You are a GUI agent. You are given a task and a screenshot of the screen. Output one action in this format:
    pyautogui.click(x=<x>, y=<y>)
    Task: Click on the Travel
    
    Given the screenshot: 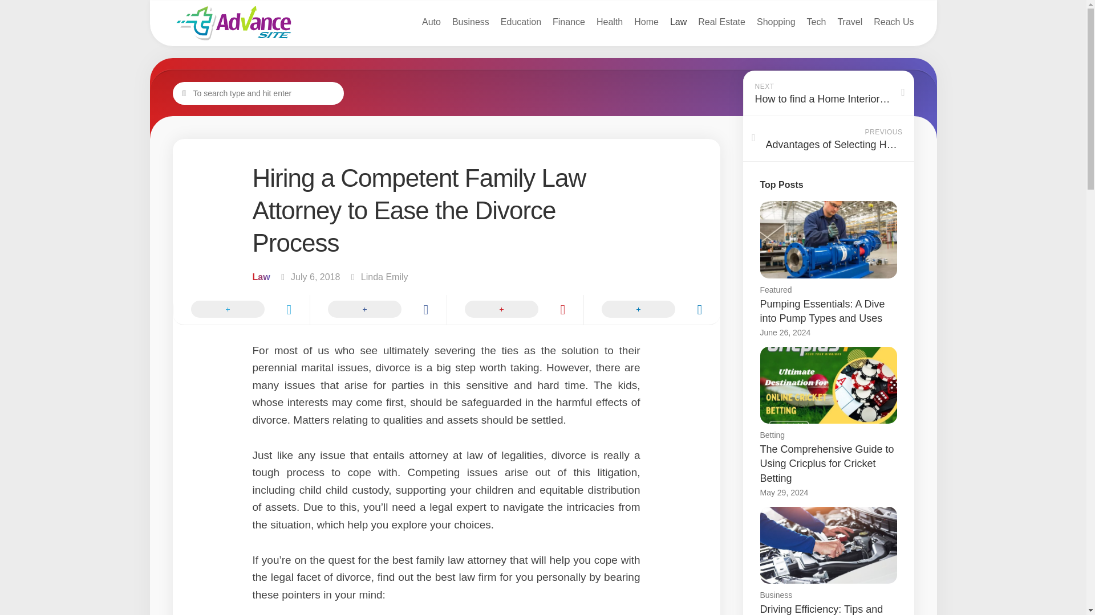 What is the action you would take?
    pyautogui.click(x=850, y=22)
    